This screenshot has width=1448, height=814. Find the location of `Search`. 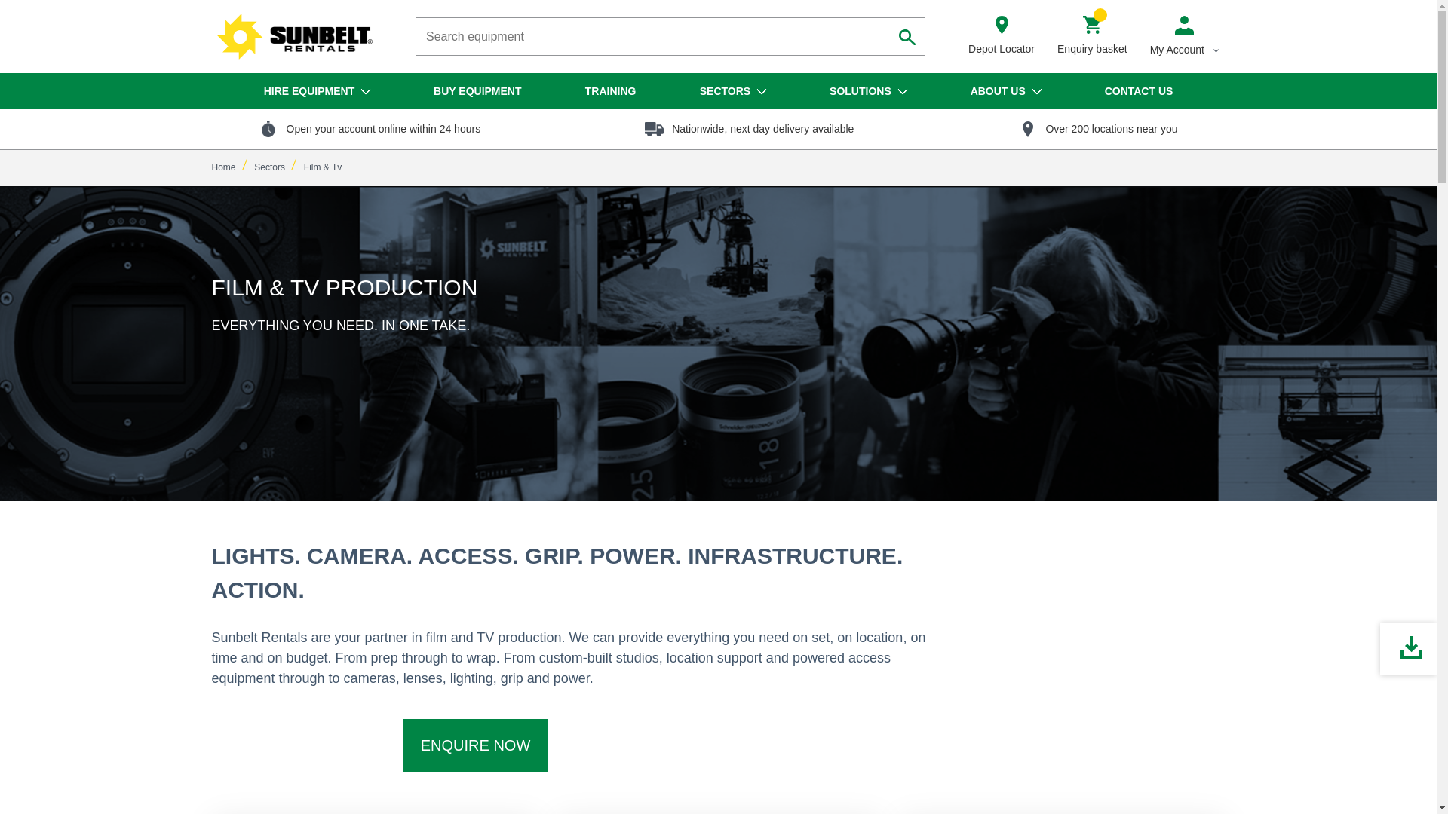

Search is located at coordinates (907, 36).